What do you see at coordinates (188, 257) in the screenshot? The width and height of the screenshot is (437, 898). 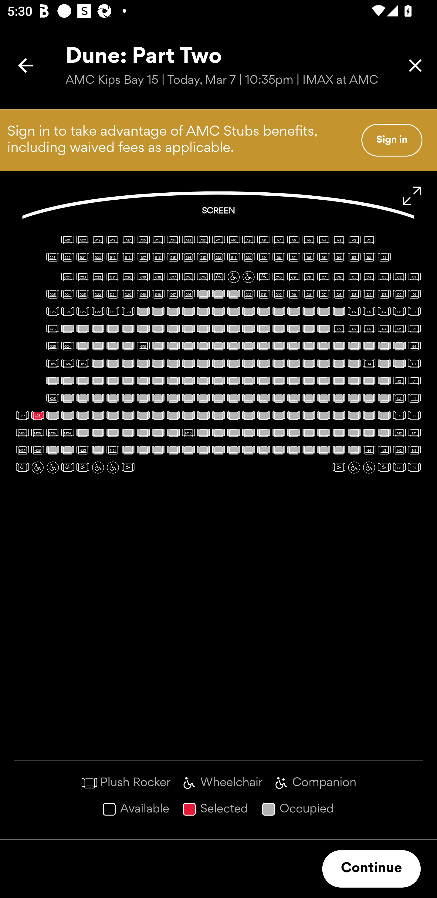 I see `B14, Regular seat, available` at bounding box center [188, 257].